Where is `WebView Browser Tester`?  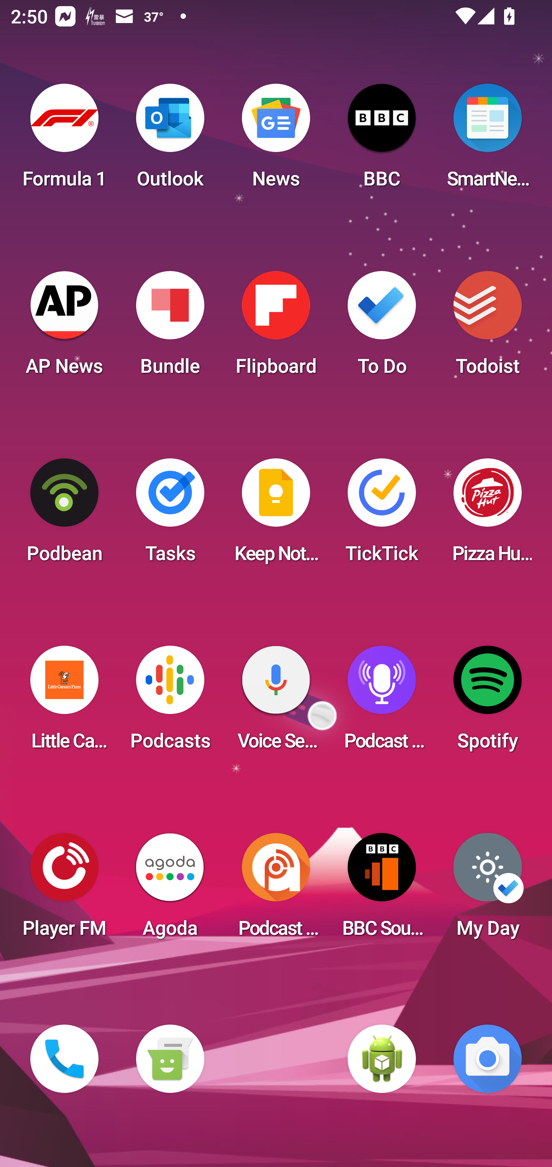 WebView Browser Tester is located at coordinates (382, 1059).